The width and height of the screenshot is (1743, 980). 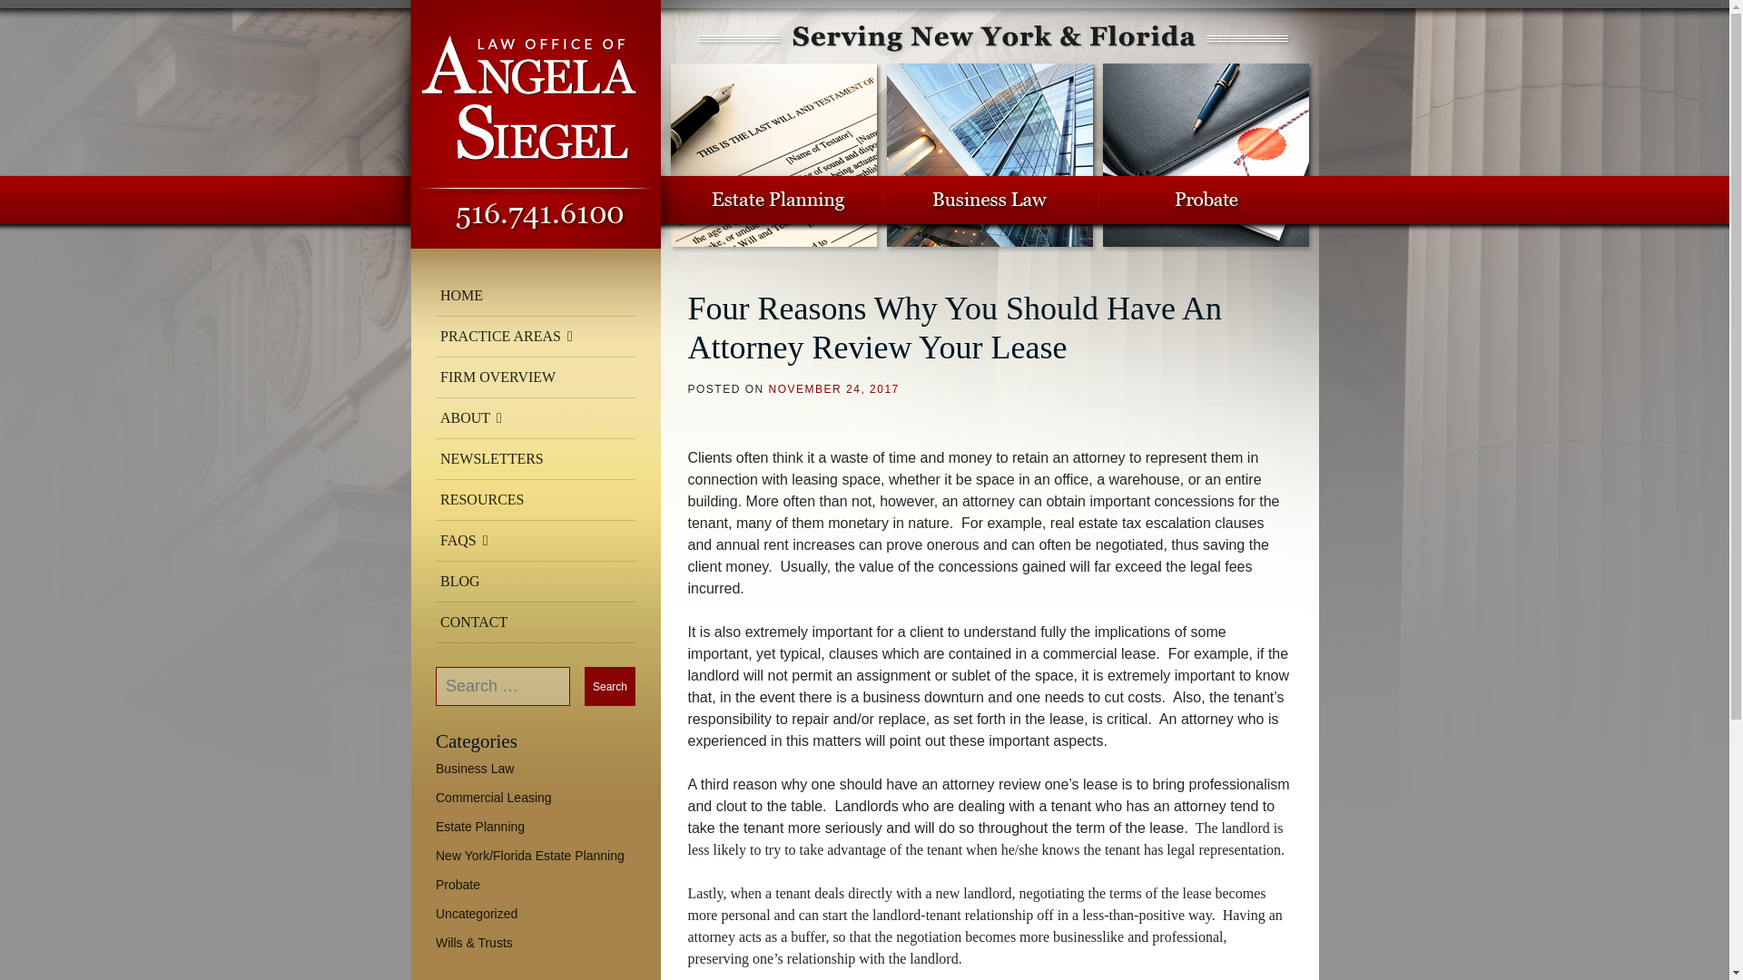 What do you see at coordinates (479, 826) in the screenshot?
I see `Estate Planning` at bounding box center [479, 826].